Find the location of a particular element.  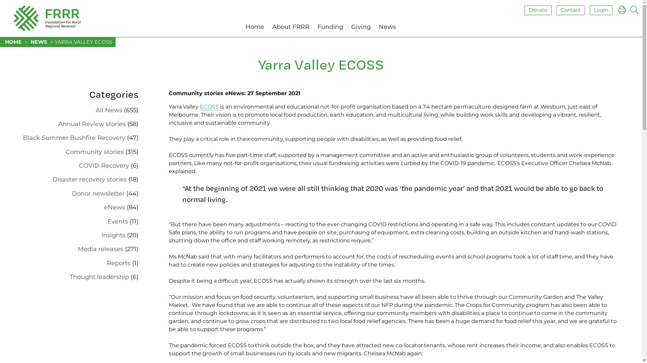

Disaster recovery stories is located at coordinates (90, 179).